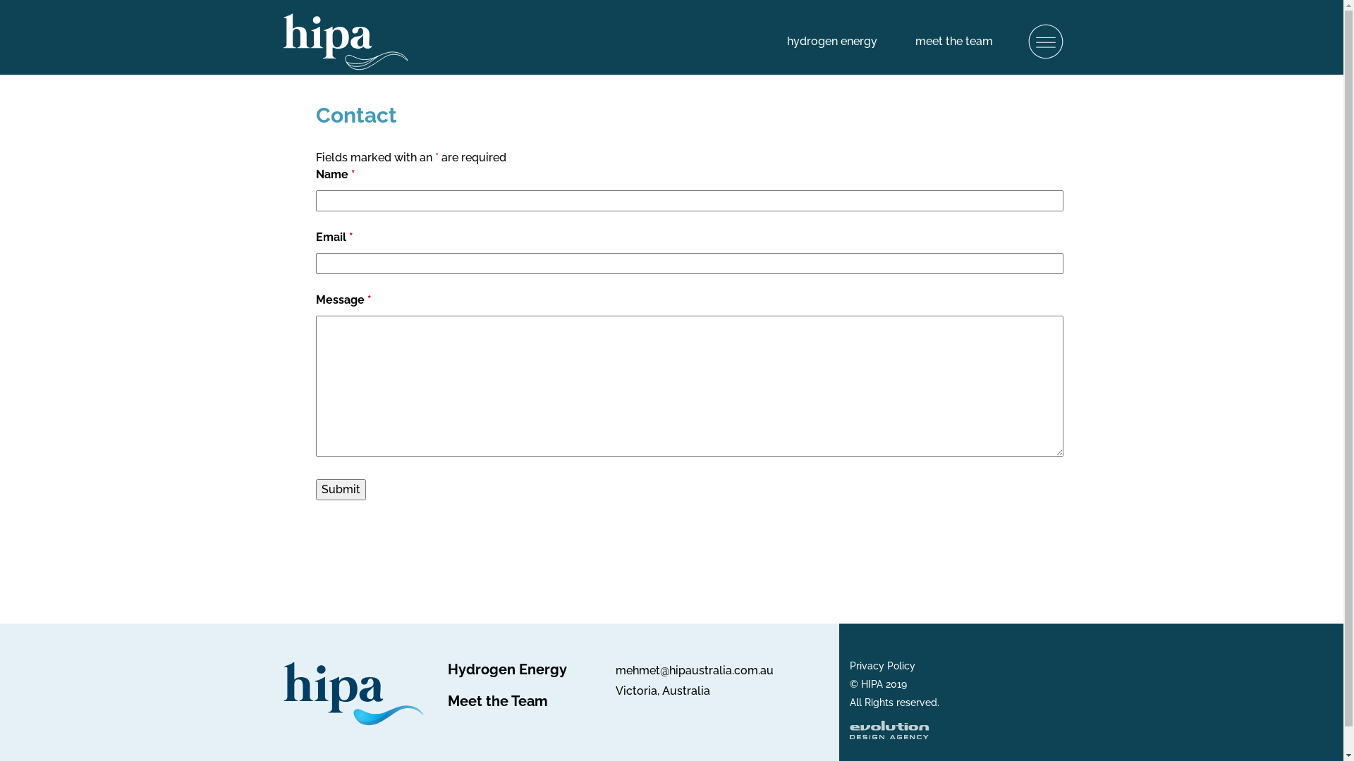  What do you see at coordinates (694, 671) in the screenshot?
I see `mehmet@hipaustralia.com.au` at bounding box center [694, 671].